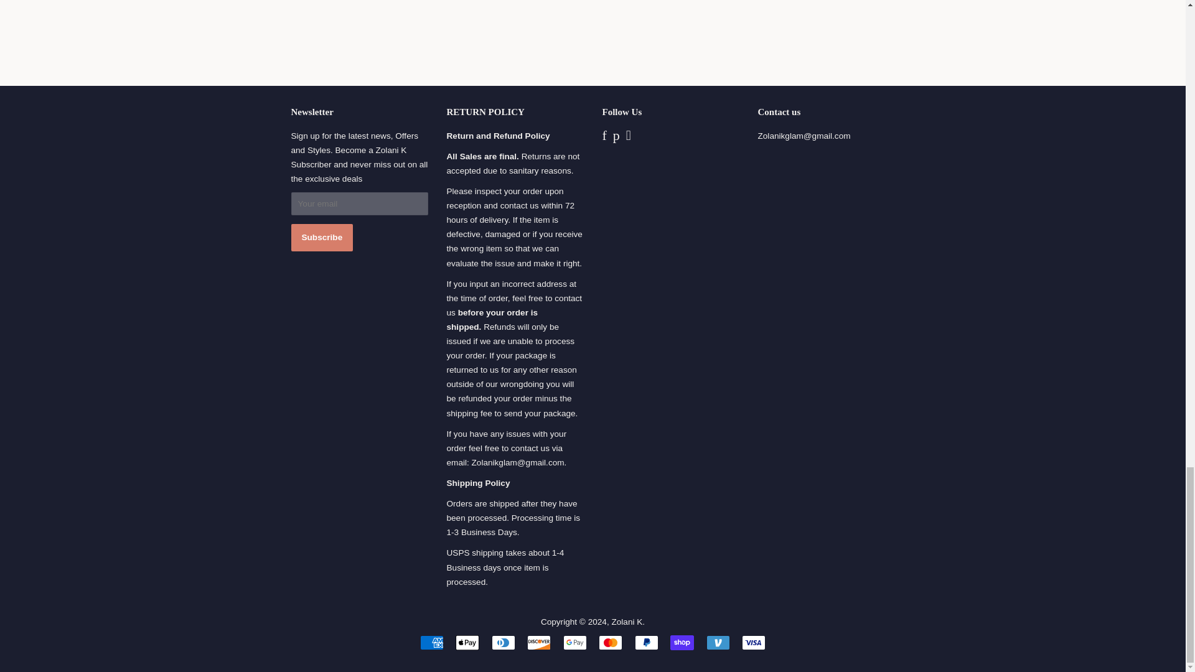 The width and height of the screenshot is (1195, 672). Describe the element at coordinates (718, 642) in the screenshot. I see `Venmo` at that location.